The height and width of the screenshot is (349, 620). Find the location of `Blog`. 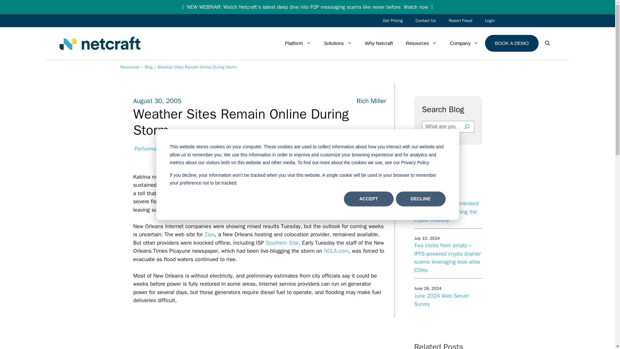

Blog is located at coordinates (149, 67).